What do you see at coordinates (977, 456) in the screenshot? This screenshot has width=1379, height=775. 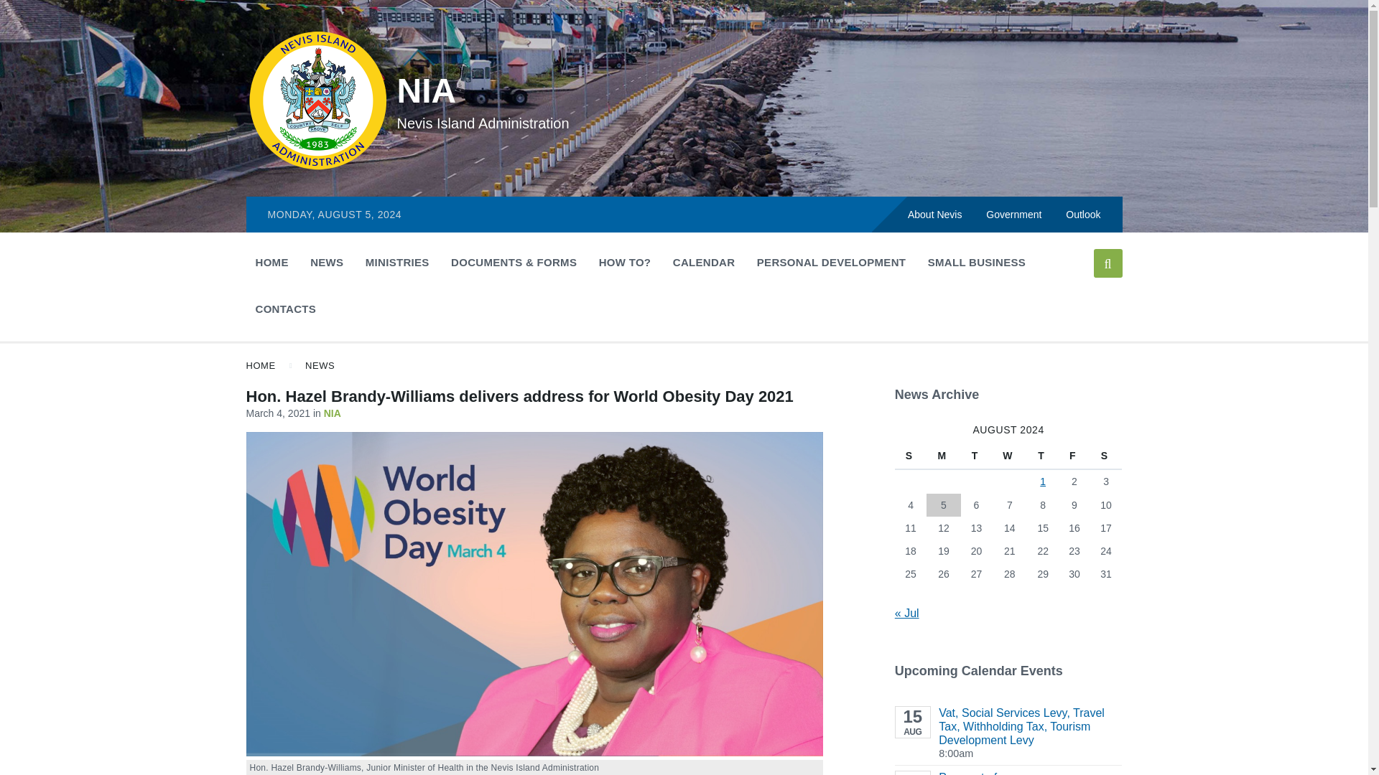 I see `Tuesday` at bounding box center [977, 456].